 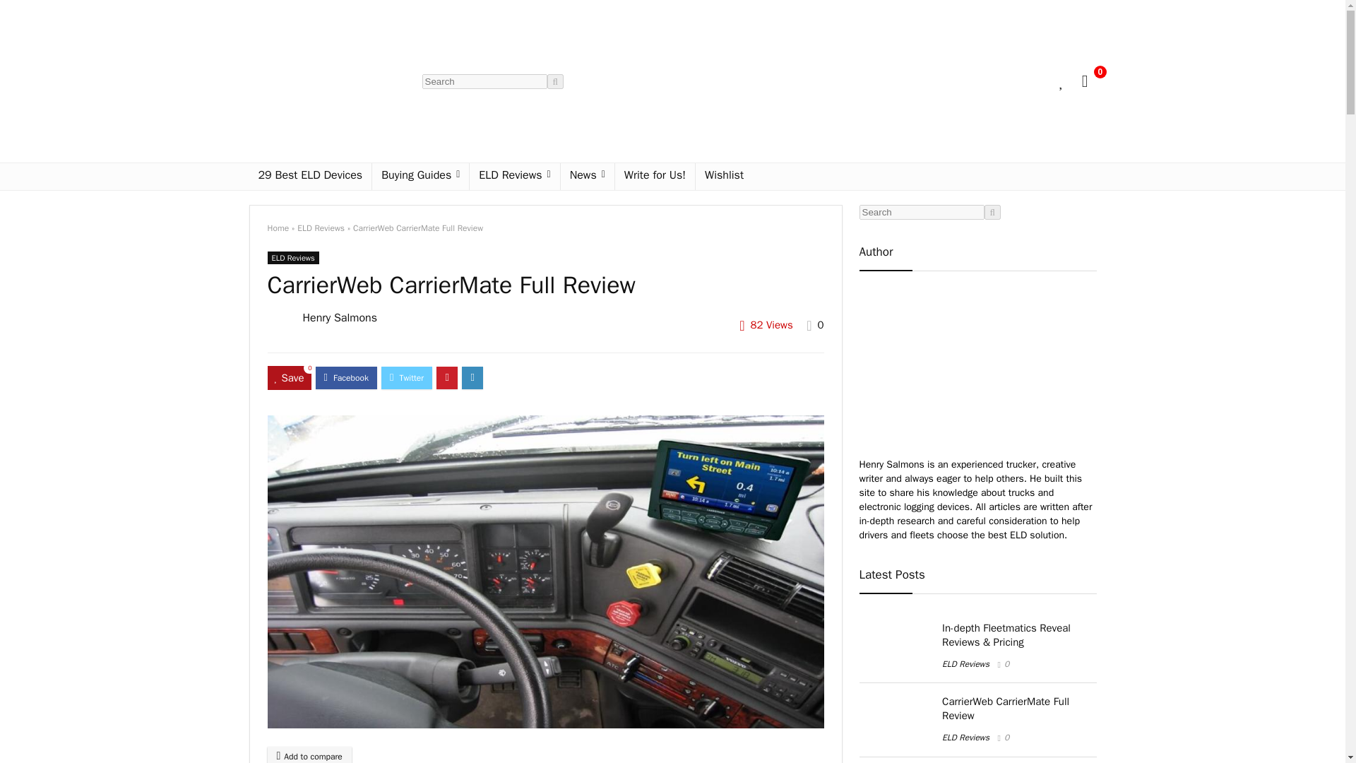 I want to click on Buying Guides, so click(x=420, y=177).